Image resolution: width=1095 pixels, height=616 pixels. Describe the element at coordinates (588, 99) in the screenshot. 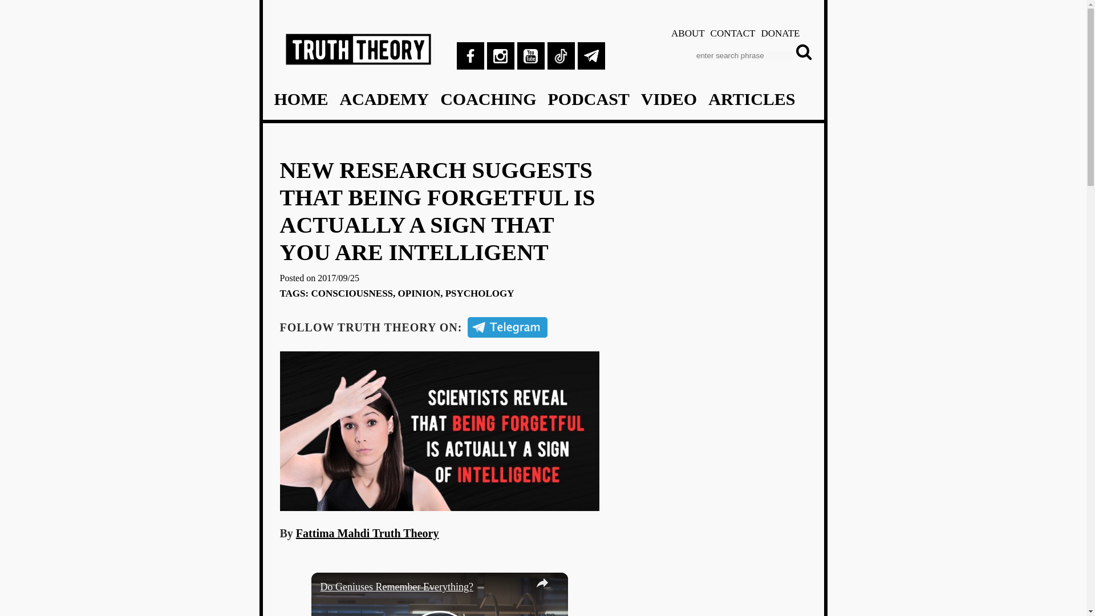

I see `PODCAST` at that location.